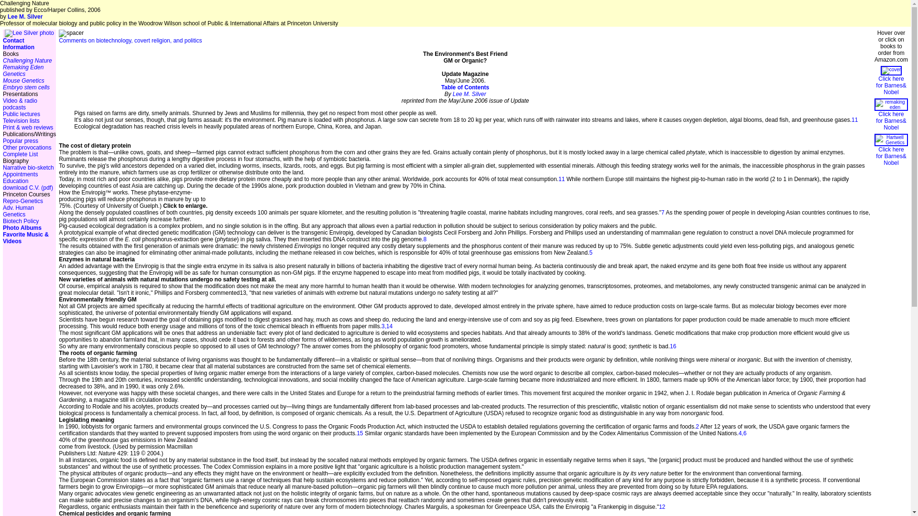 The height and width of the screenshot is (516, 918). I want to click on Education, so click(15, 181).